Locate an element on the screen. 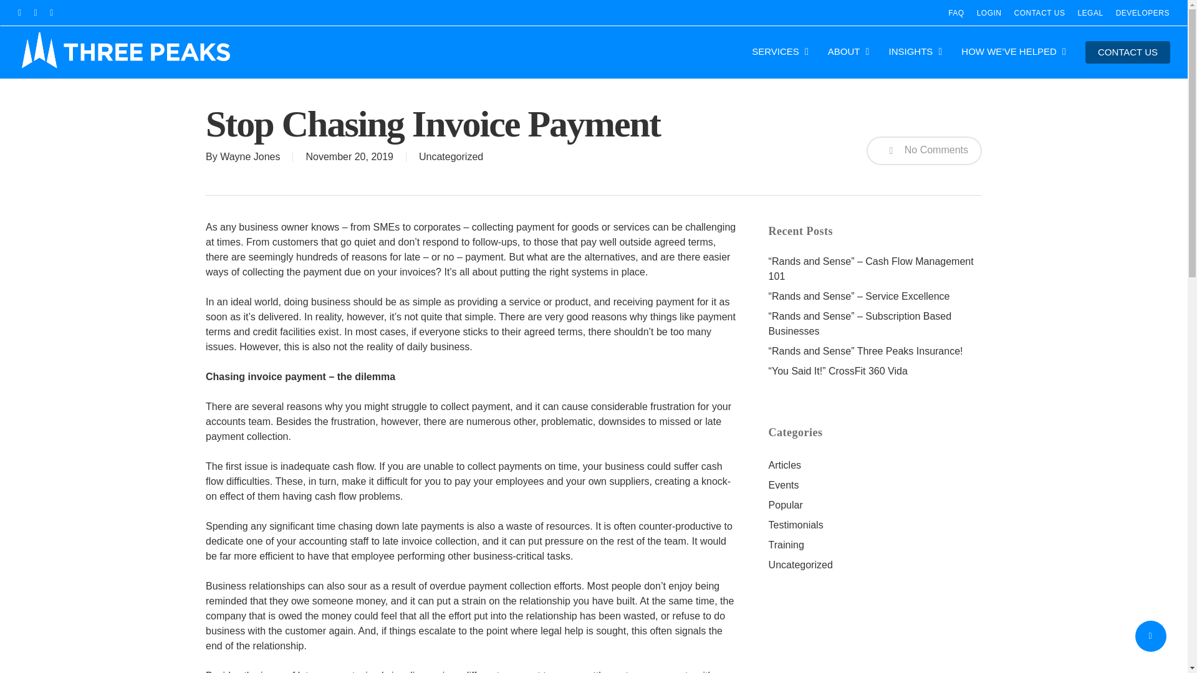  Events is located at coordinates (875, 485).